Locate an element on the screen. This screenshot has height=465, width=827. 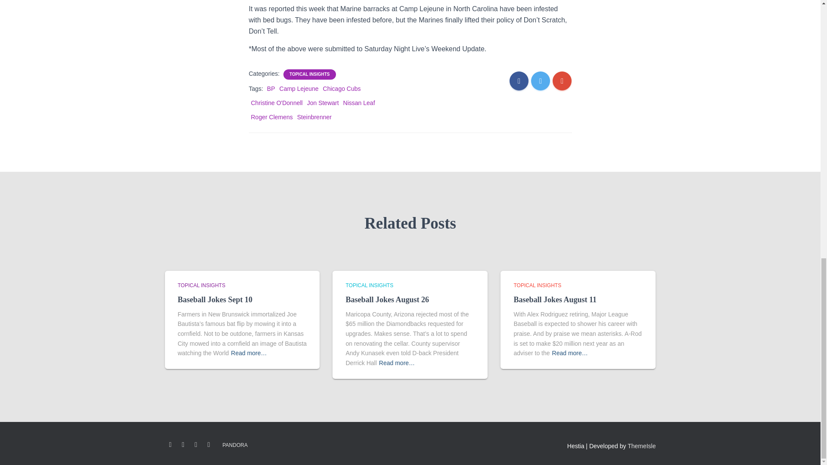
Roger Clemens is located at coordinates (271, 117).